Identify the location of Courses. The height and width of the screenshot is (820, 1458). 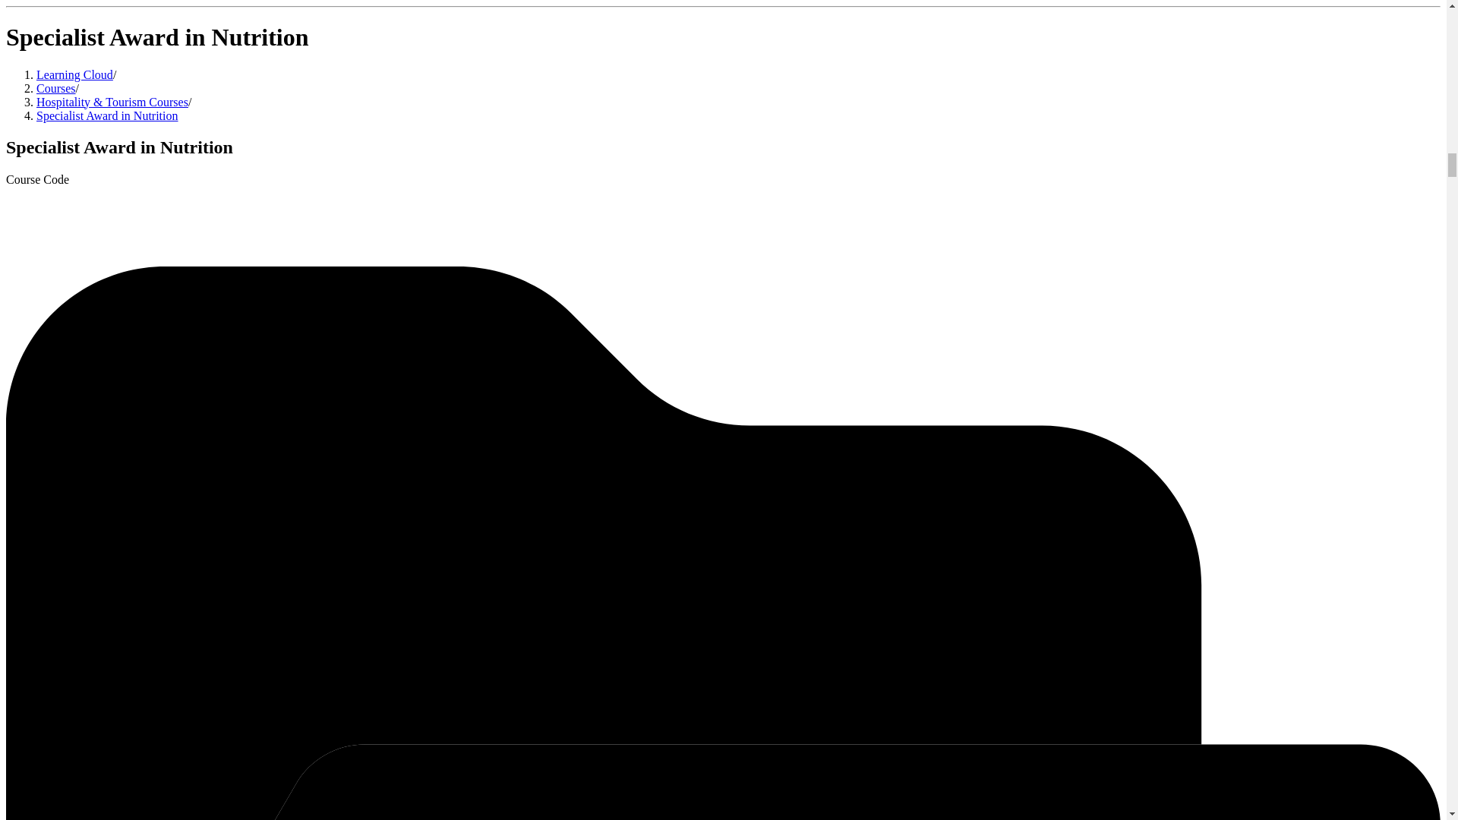
(56, 88).